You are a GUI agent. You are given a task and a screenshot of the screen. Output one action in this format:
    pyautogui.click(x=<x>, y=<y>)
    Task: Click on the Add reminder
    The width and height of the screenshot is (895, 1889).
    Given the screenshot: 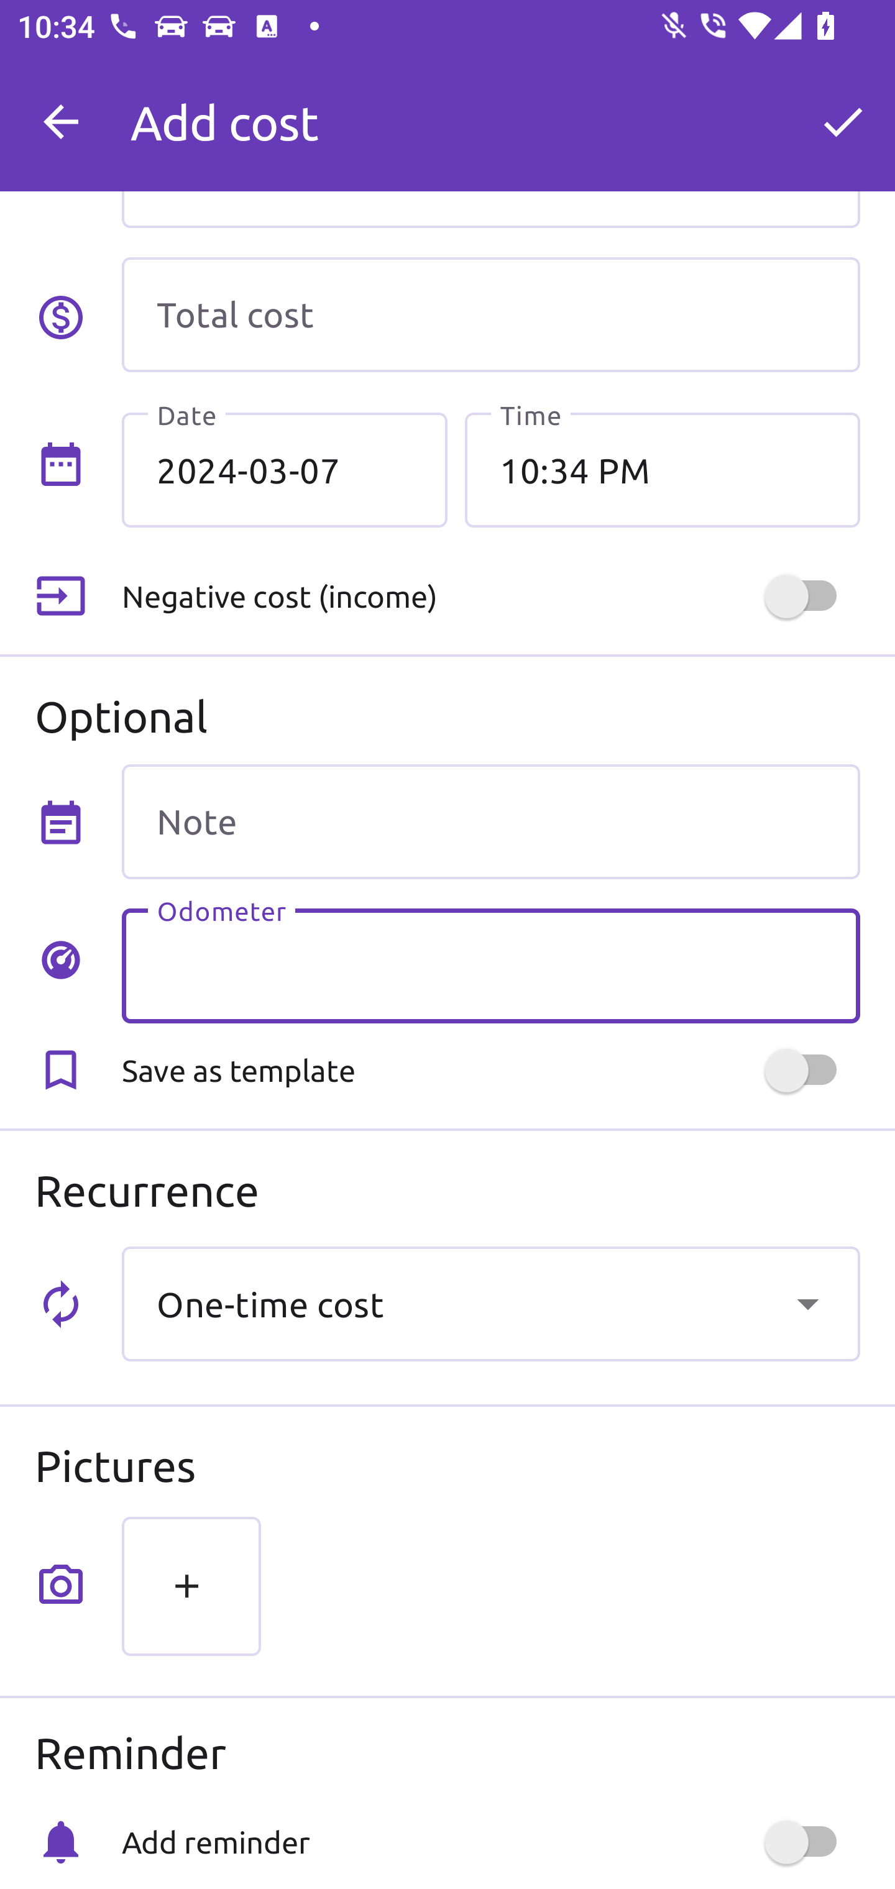 What is the action you would take?
    pyautogui.click(x=490, y=1842)
    